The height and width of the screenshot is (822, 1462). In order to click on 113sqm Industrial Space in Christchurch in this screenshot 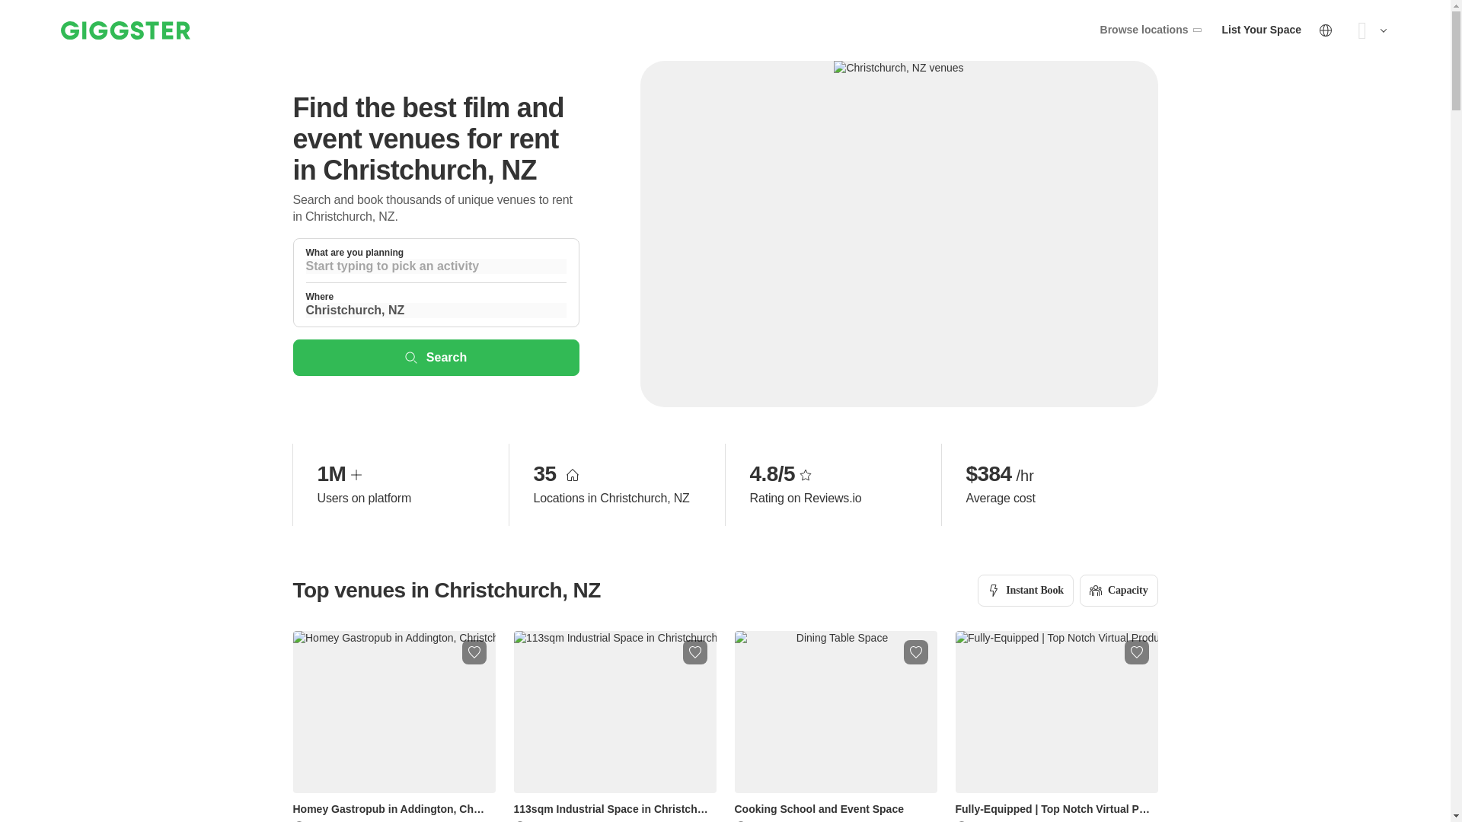, I will do `click(614, 726)`.